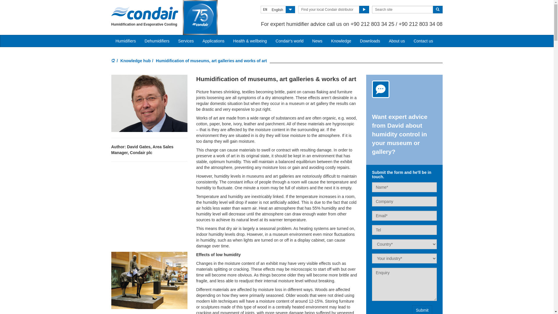  What do you see at coordinates (157, 41) in the screenshot?
I see `Dehumidifiers` at bounding box center [157, 41].